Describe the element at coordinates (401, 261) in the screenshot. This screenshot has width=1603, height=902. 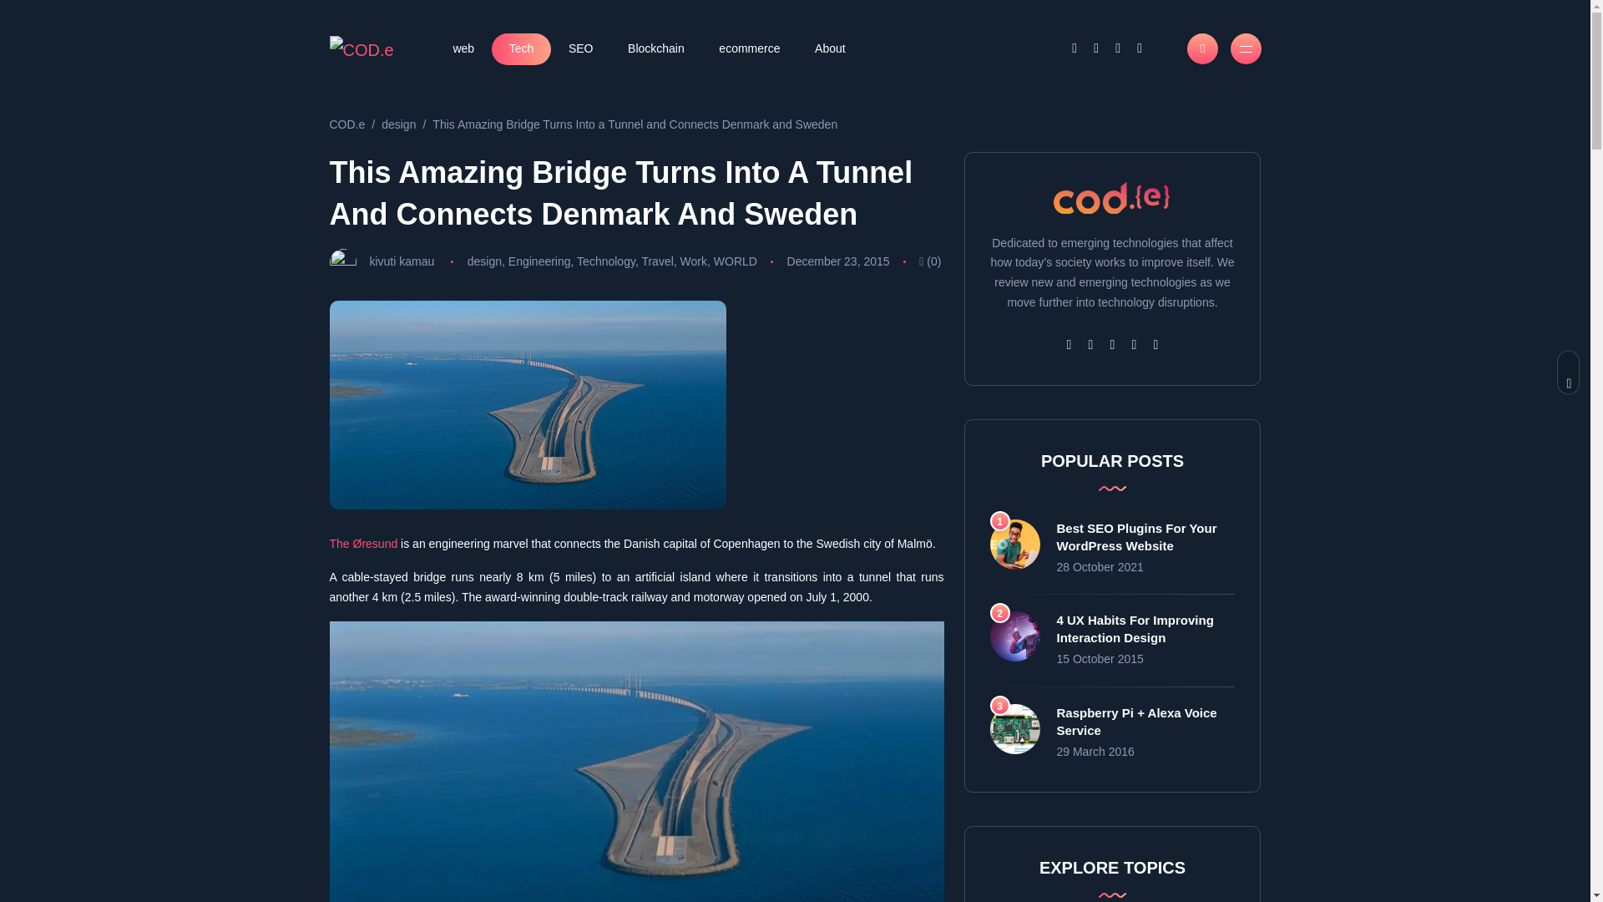
I see `Posts by kivuti kamau` at that location.